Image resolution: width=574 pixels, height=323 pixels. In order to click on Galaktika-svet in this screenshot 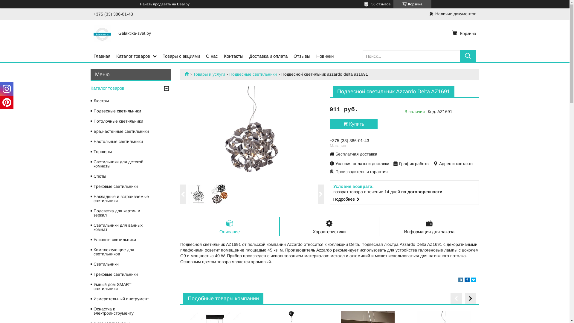, I will do `click(189, 74)`.